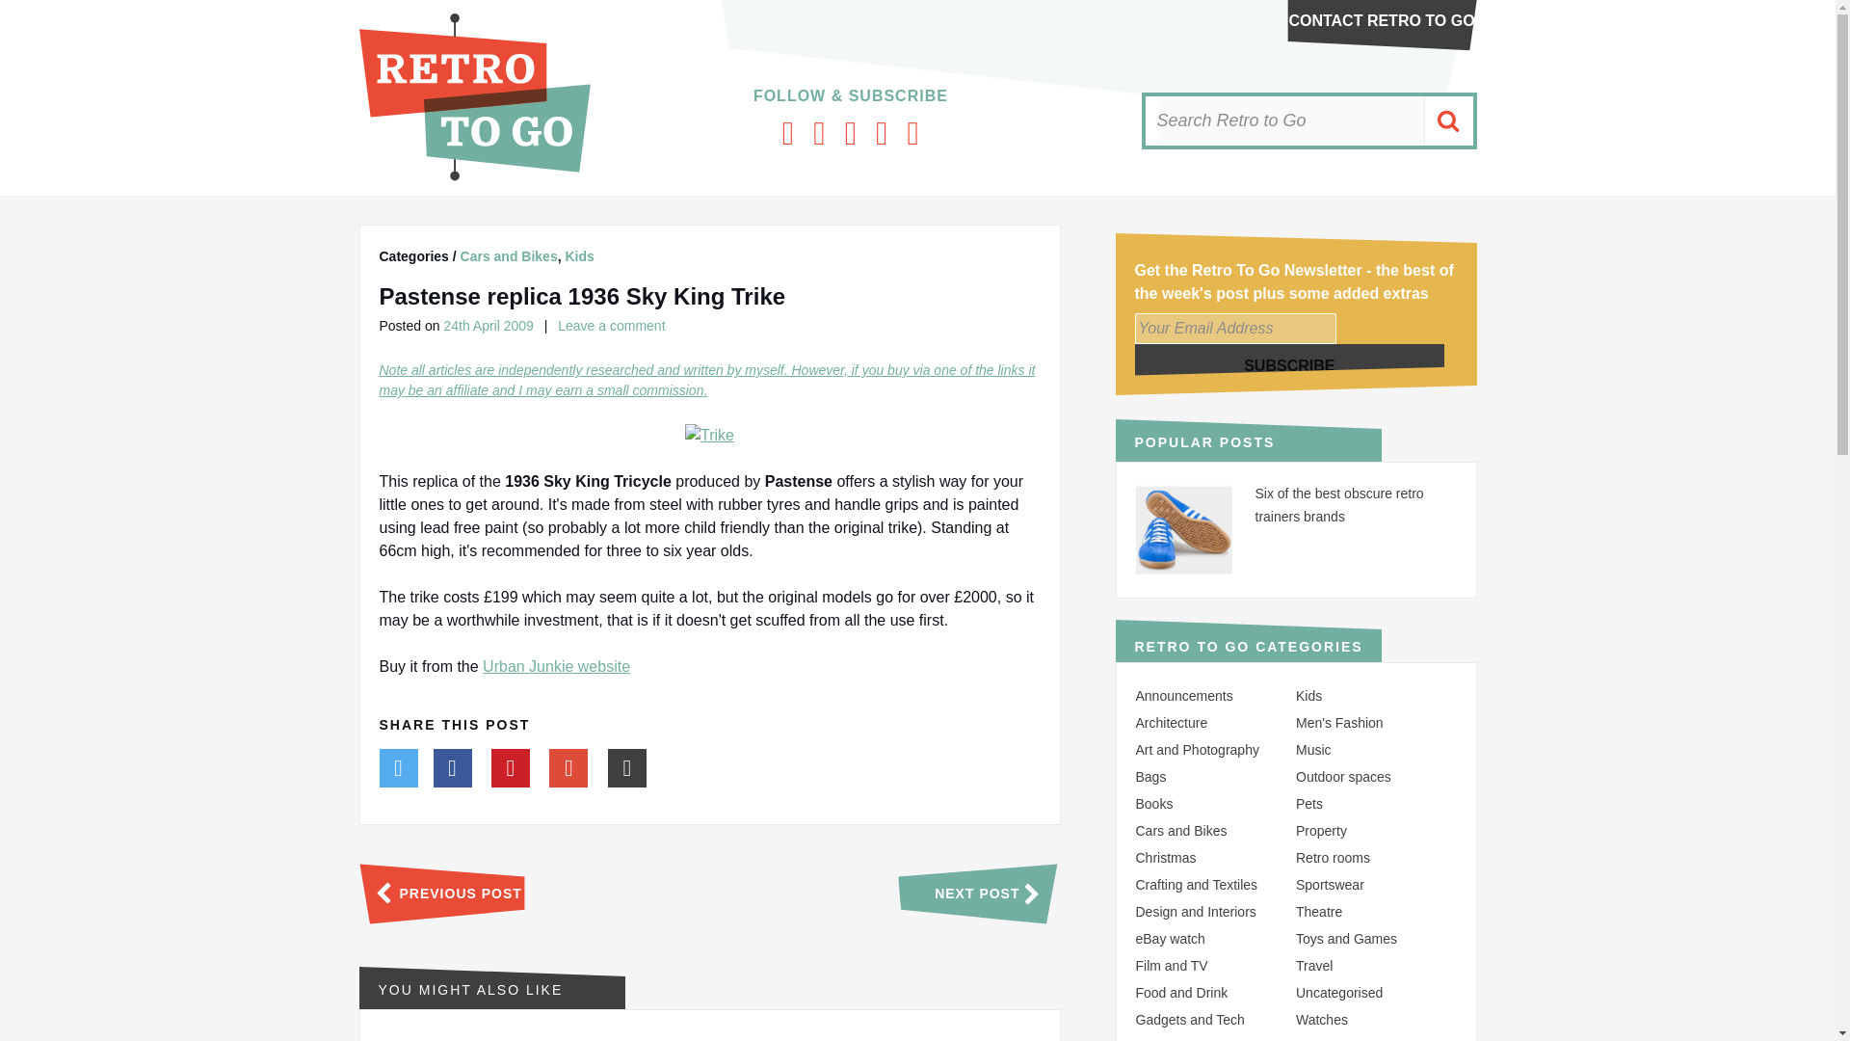  What do you see at coordinates (509, 256) in the screenshot?
I see `Cars and Bikes` at bounding box center [509, 256].